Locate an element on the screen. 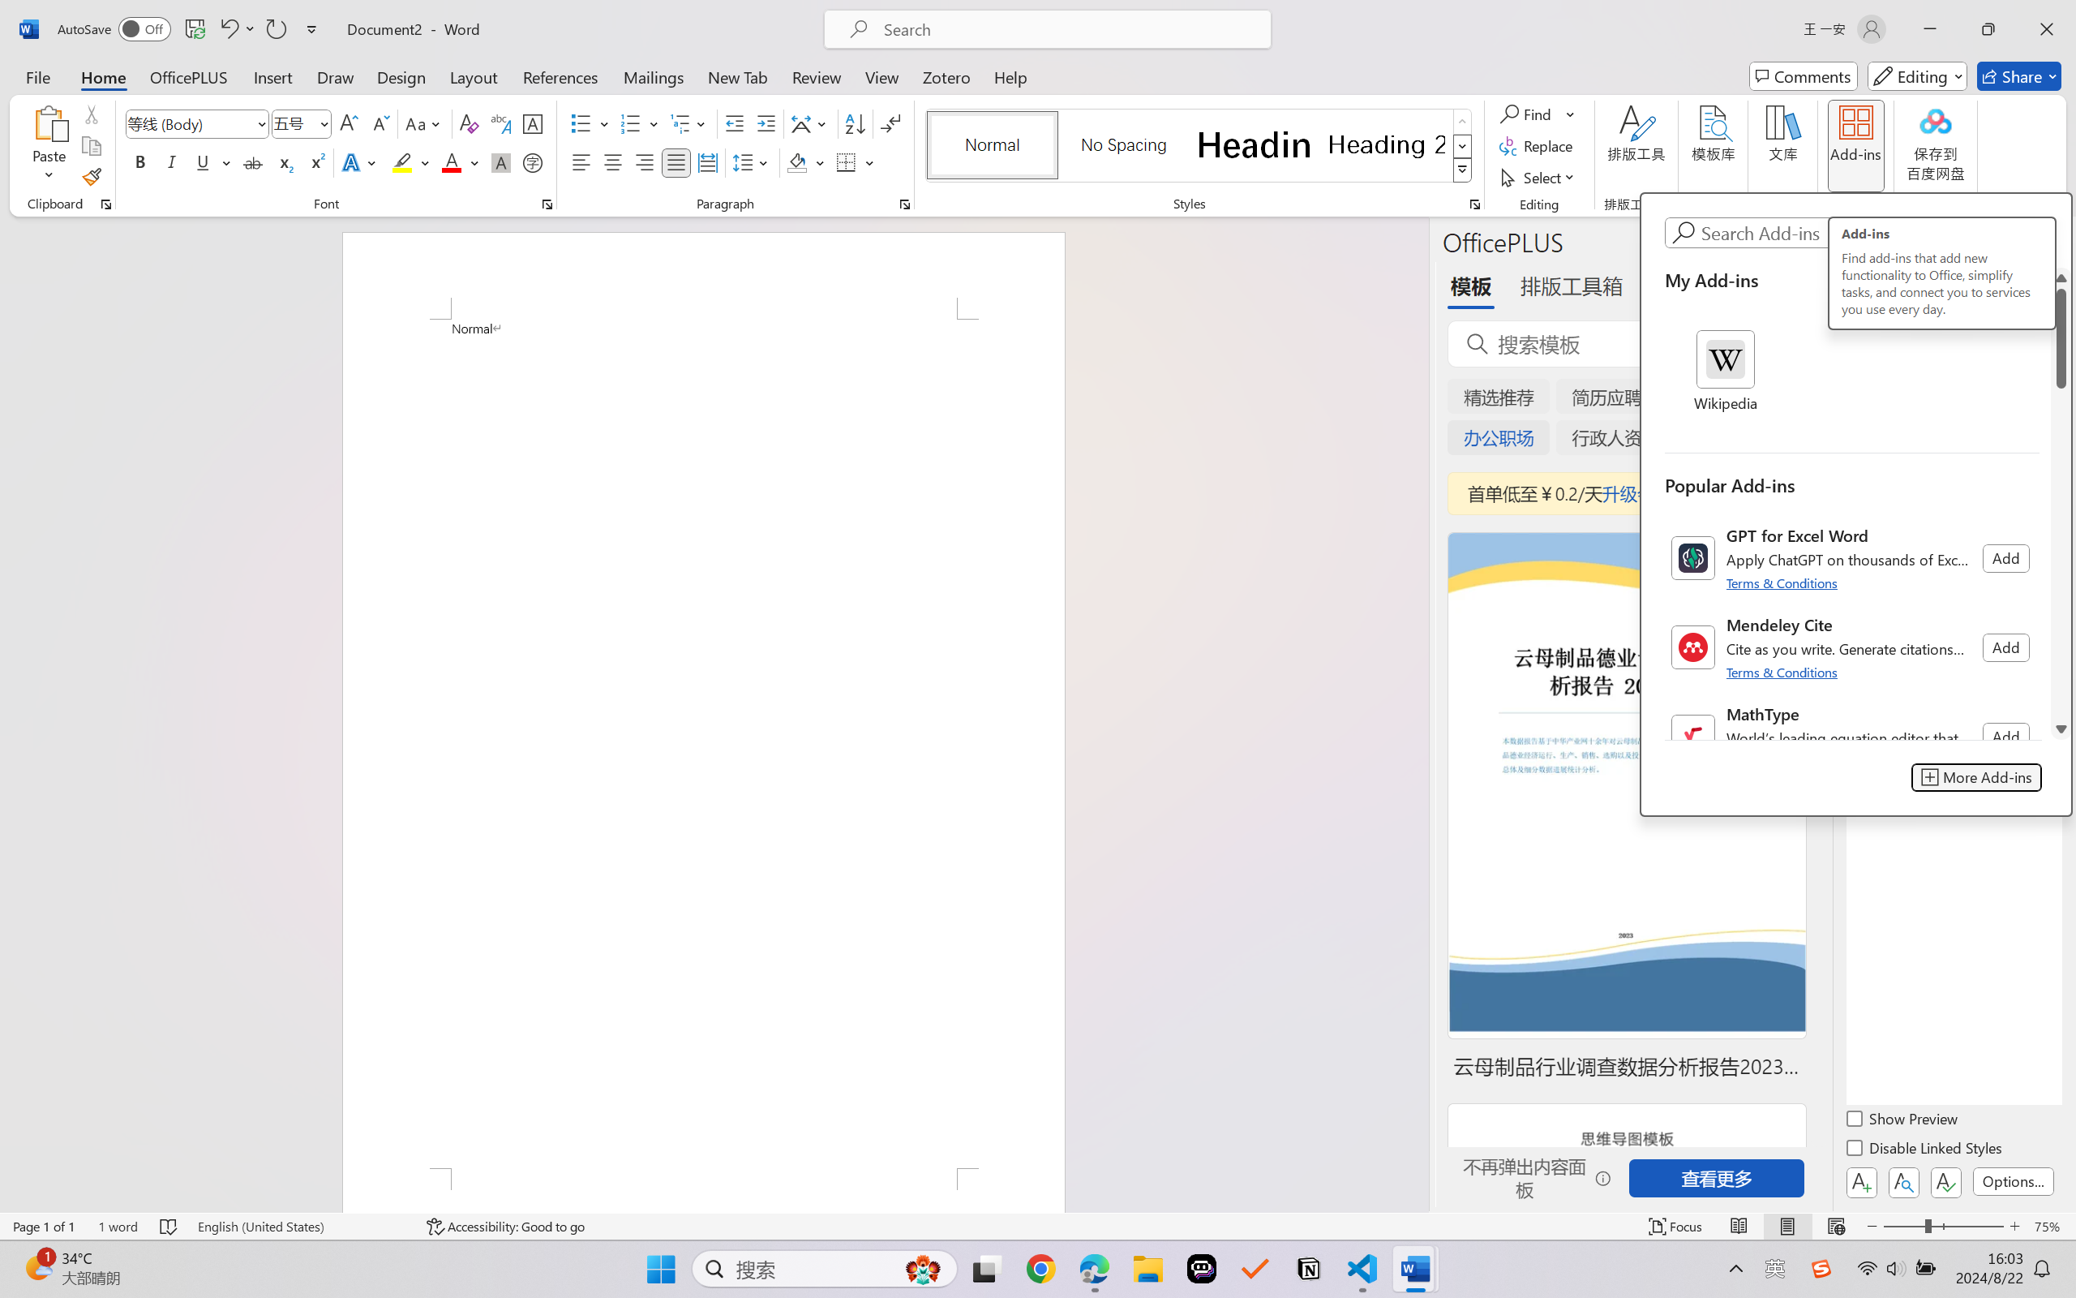  Show/Hide Editing Marks is located at coordinates (890, 123).